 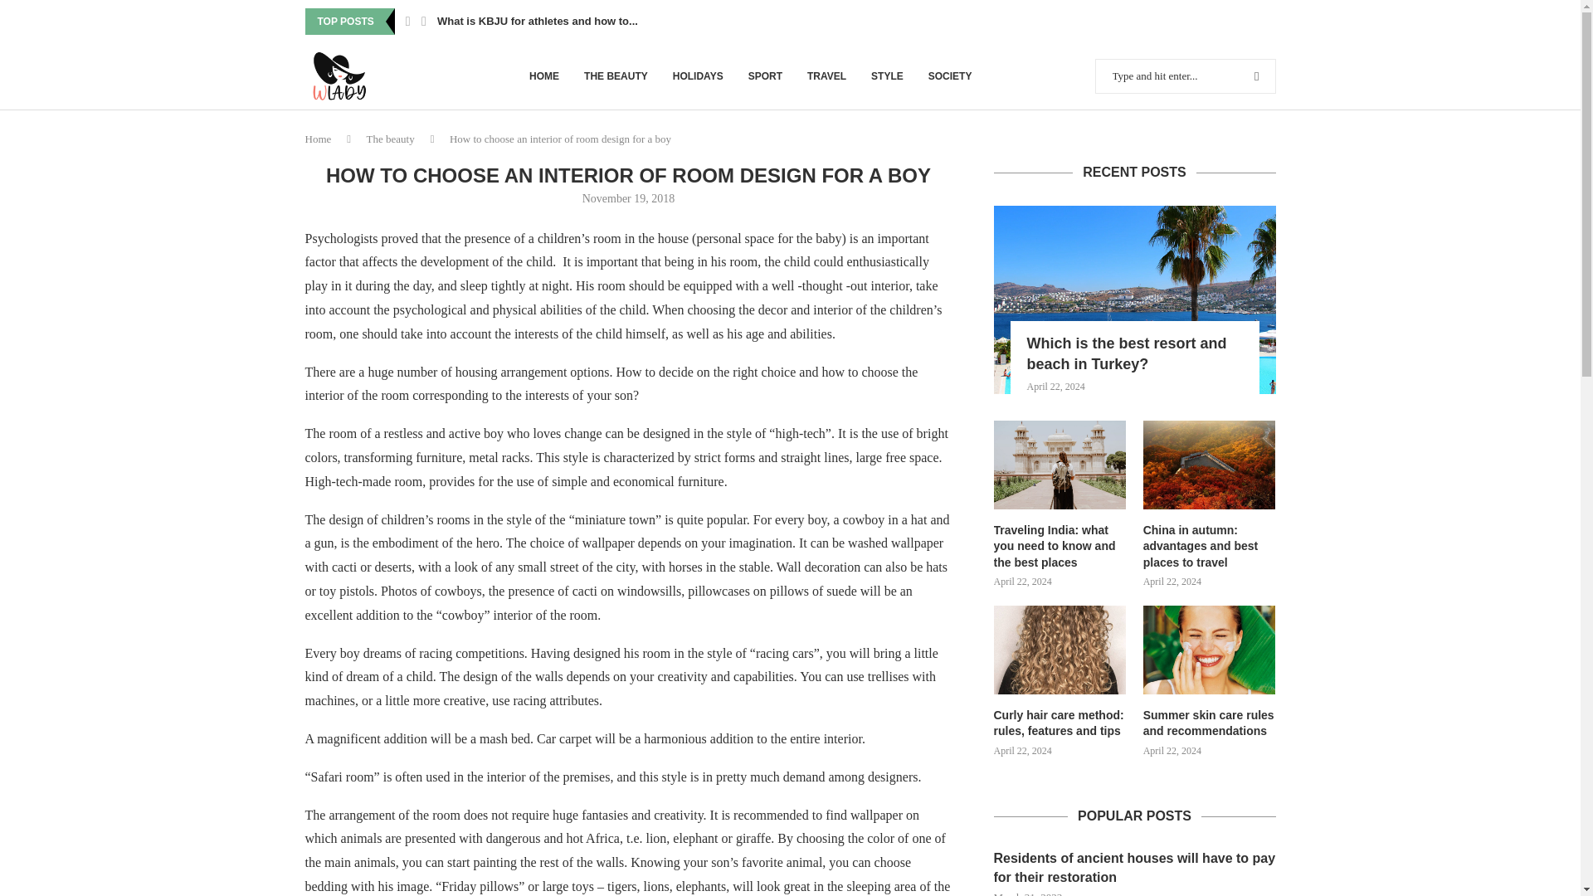 I want to click on China in autumn: advantages and best places to travel, so click(x=1210, y=547).